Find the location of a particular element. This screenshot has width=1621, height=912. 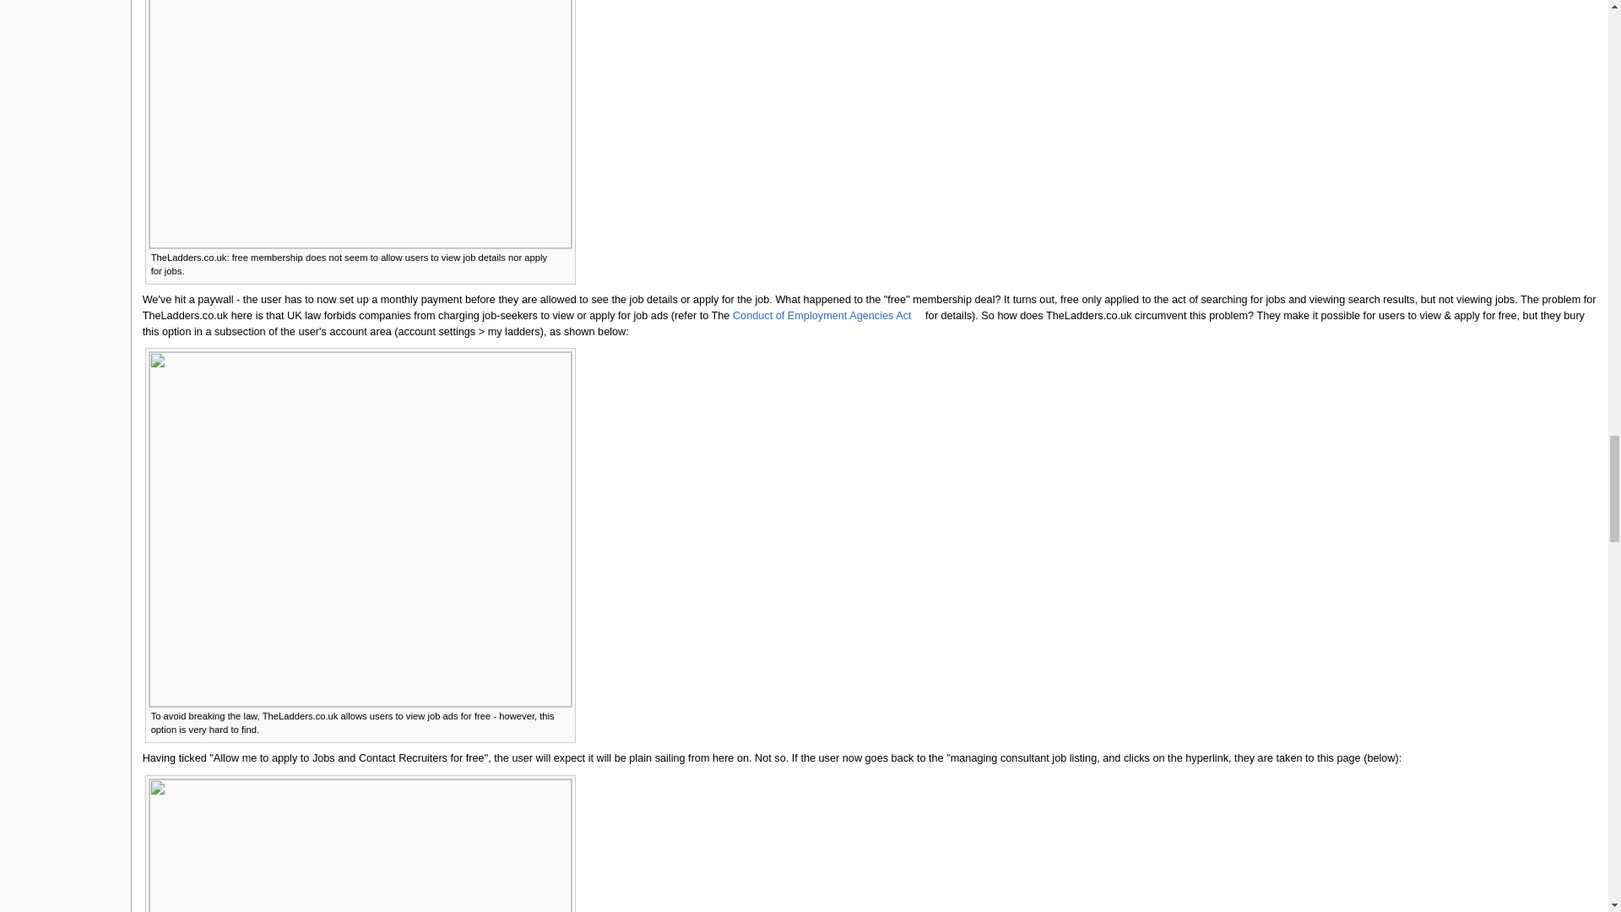

Enlarge is located at coordinates (564, 256).